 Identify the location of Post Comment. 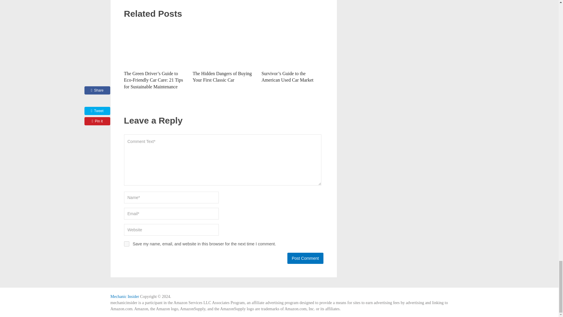
(305, 258).